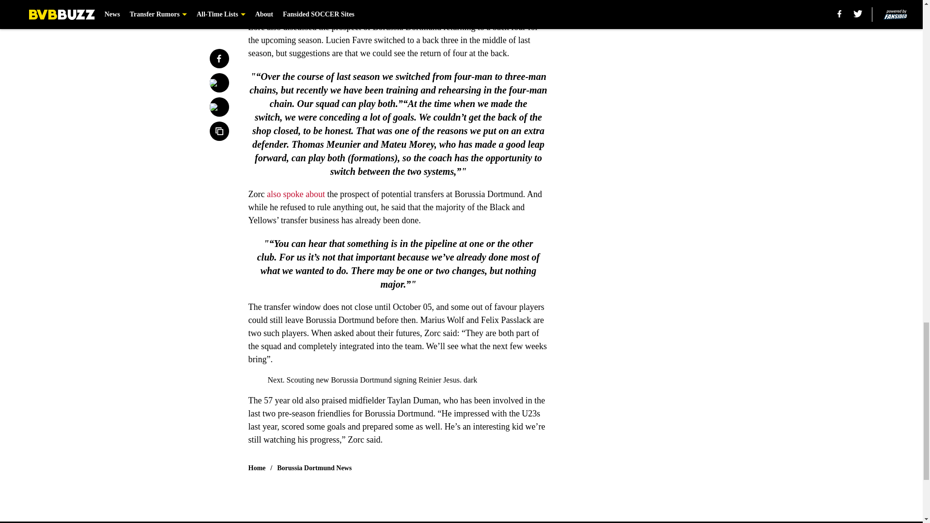 This screenshot has width=930, height=523. Describe the element at coordinates (257, 468) in the screenshot. I see `Home` at that location.